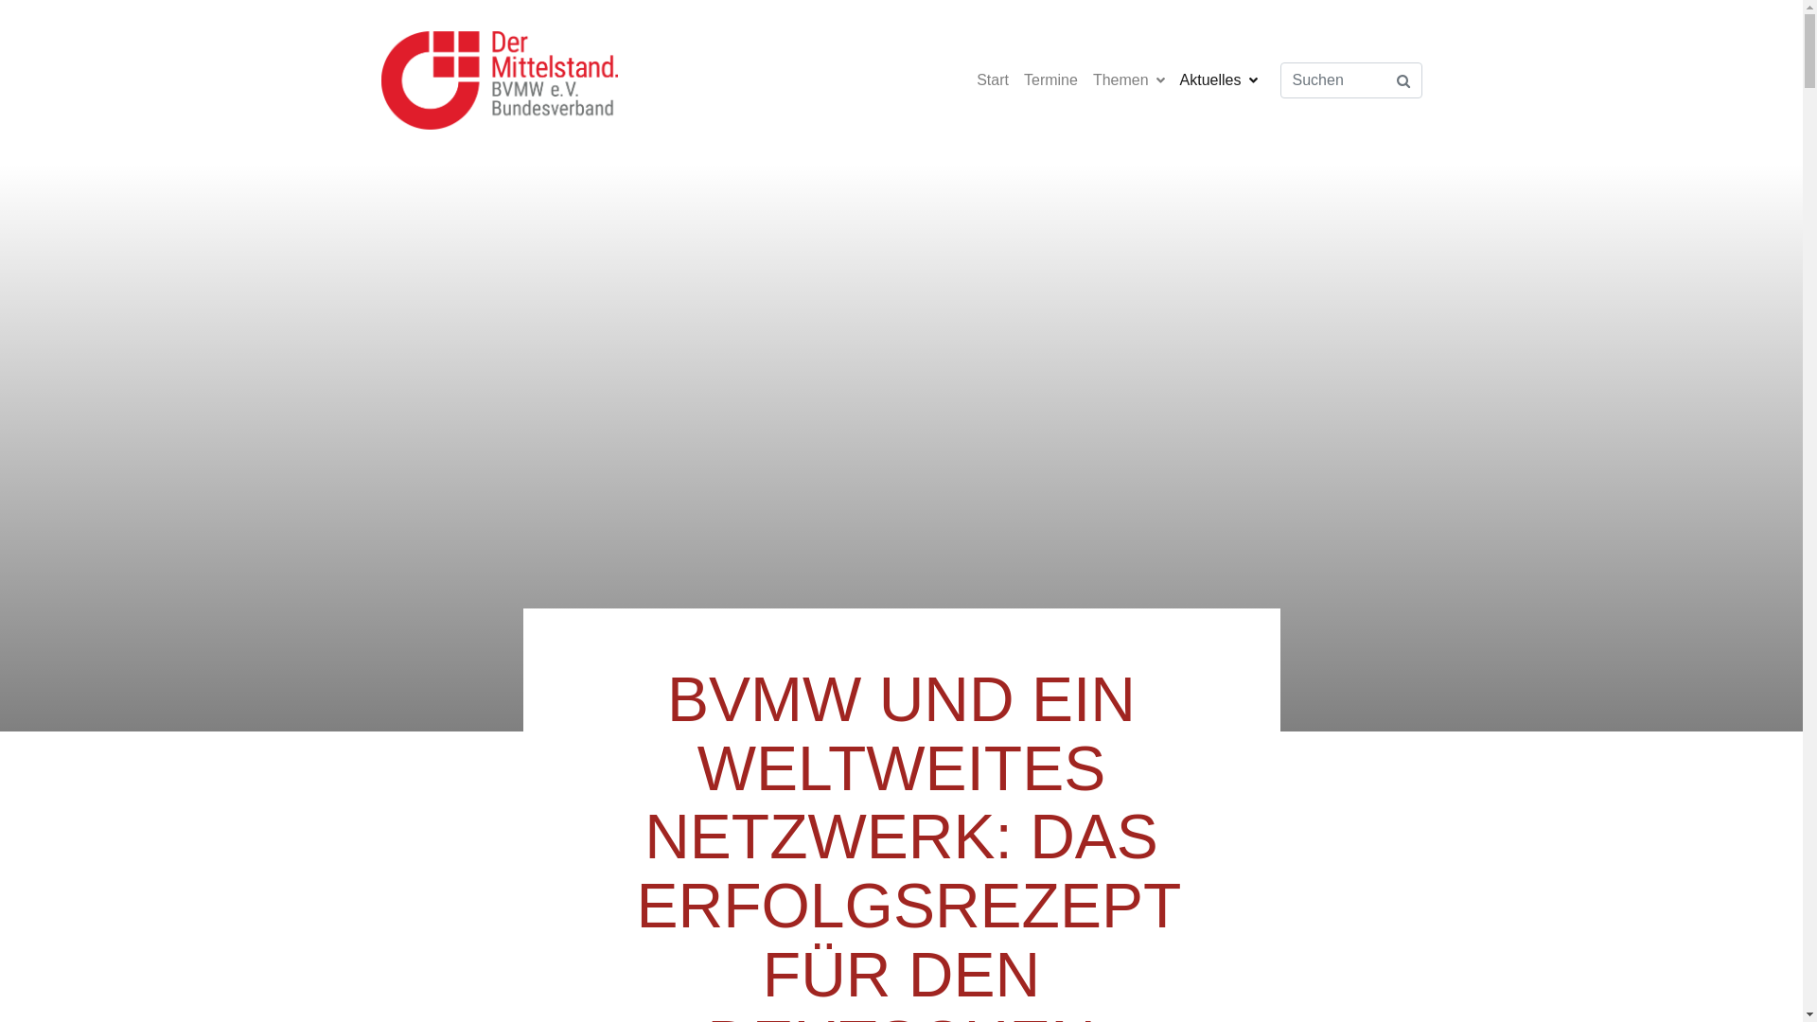 The image size is (1817, 1022). What do you see at coordinates (1129, 80) in the screenshot?
I see `Themen` at bounding box center [1129, 80].